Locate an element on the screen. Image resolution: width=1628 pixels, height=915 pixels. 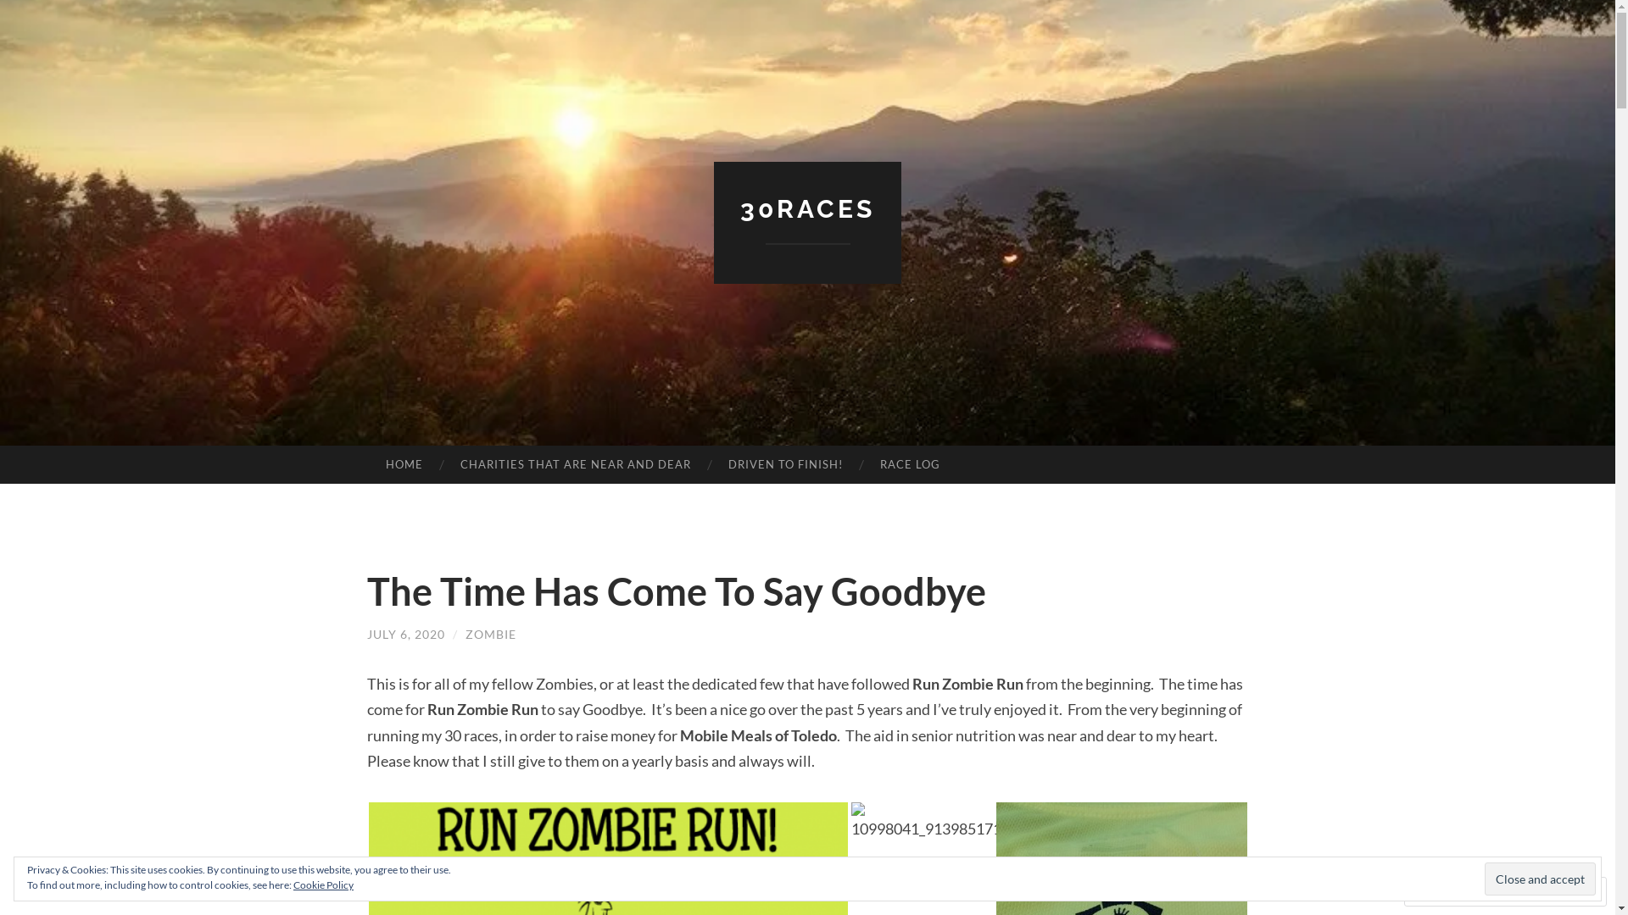
CHARITIES THAT ARE NEAR AND DEAR is located at coordinates (576, 465).